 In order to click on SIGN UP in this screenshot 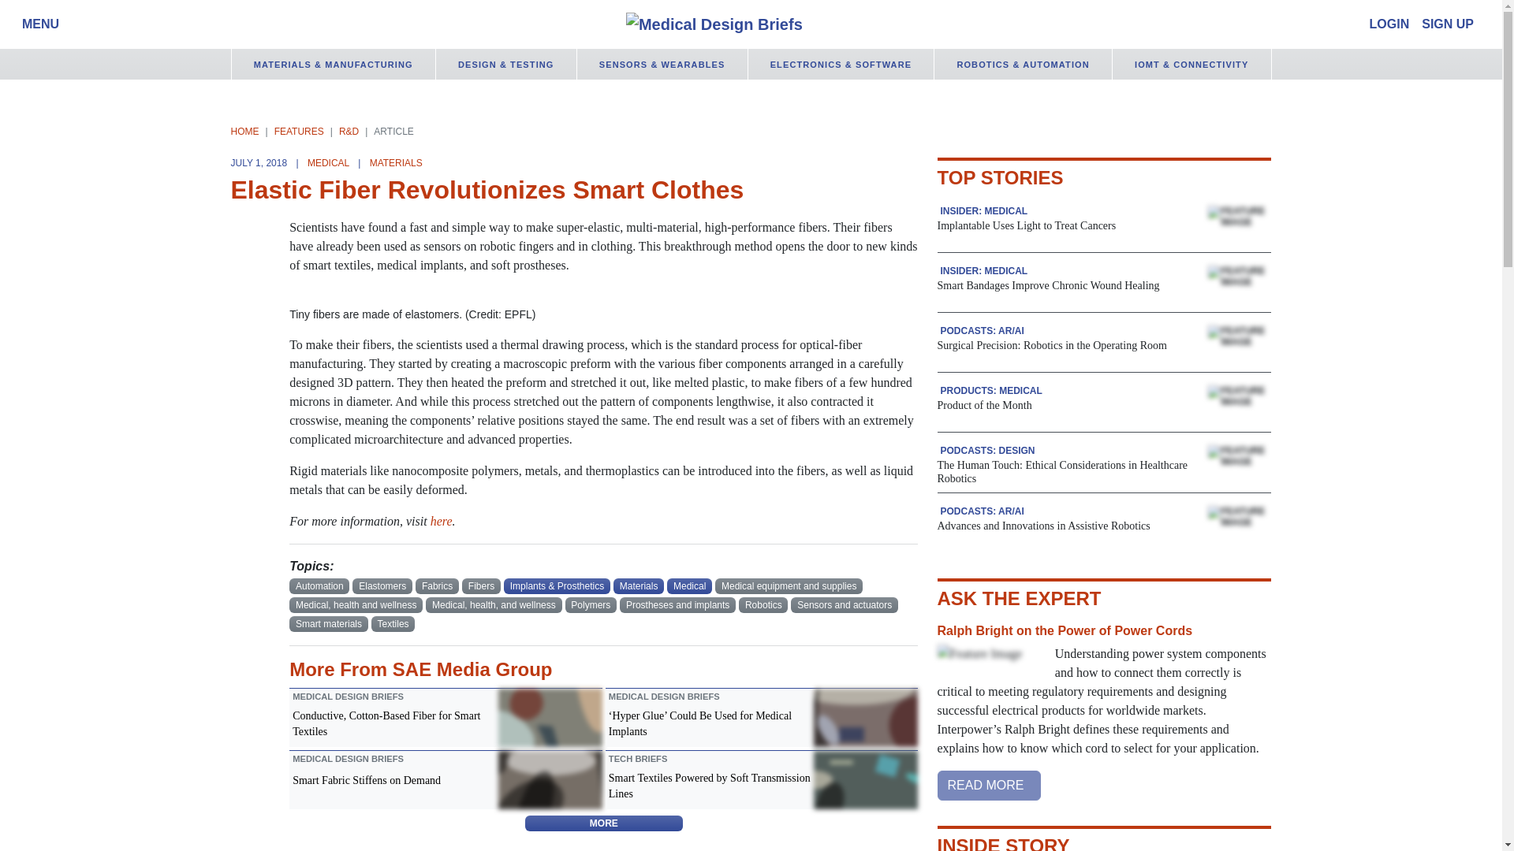, I will do `click(1448, 24)`.